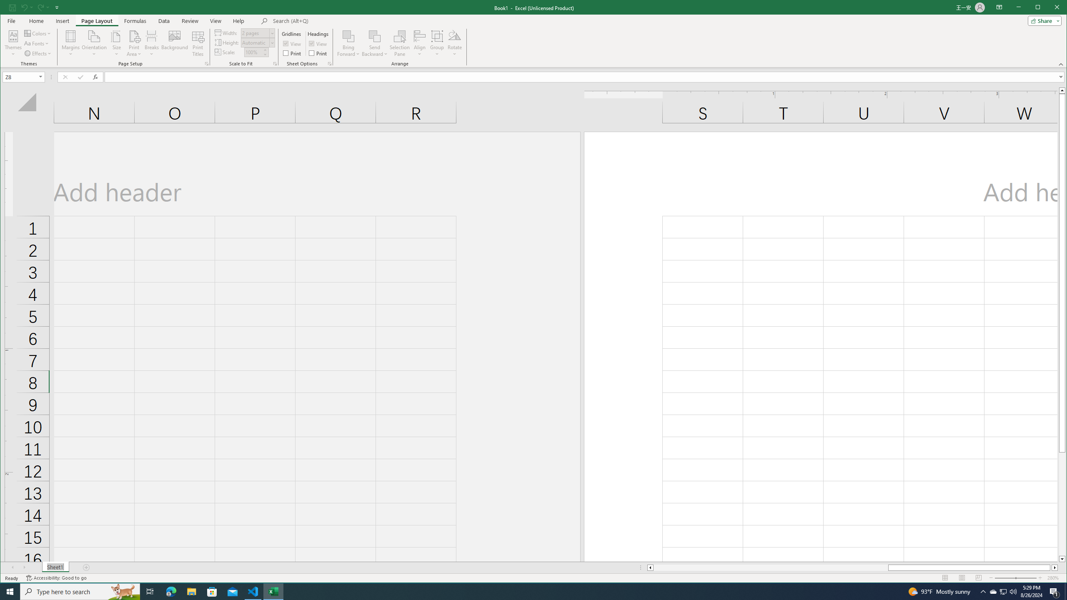 Image resolution: width=1067 pixels, height=600 pixels. What do you see at coordinates (55, 567) in the screenshot?
I see `Sheet Tab` at bounding box center [55, 567].